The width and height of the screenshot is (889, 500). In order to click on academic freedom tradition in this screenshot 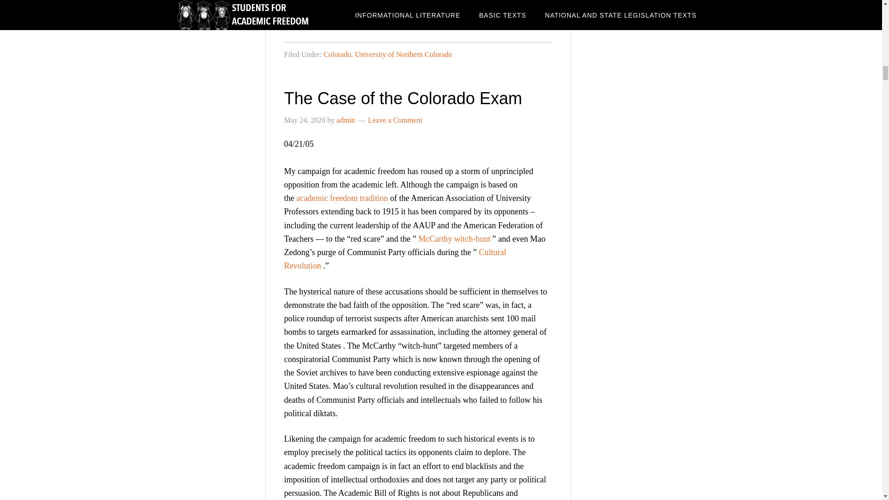, I will do `click(342, 198)`.